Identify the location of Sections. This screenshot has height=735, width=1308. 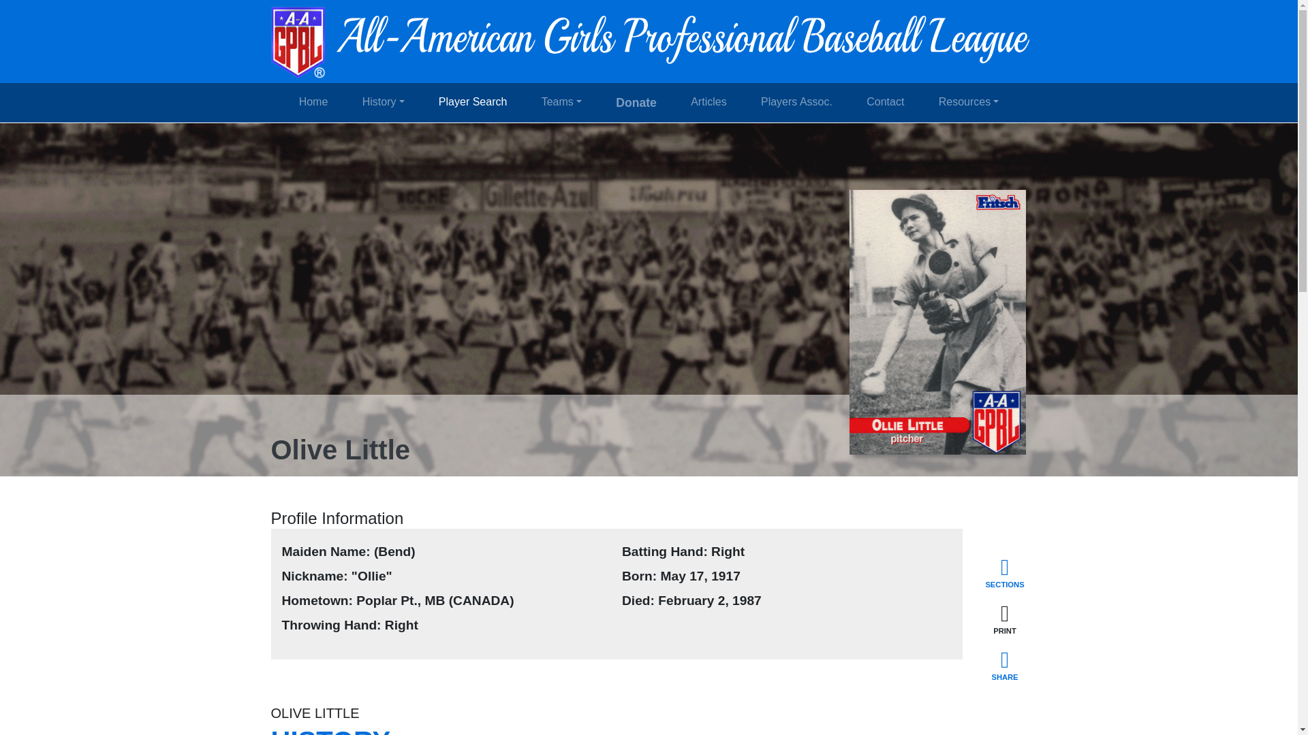
(1005, 573).